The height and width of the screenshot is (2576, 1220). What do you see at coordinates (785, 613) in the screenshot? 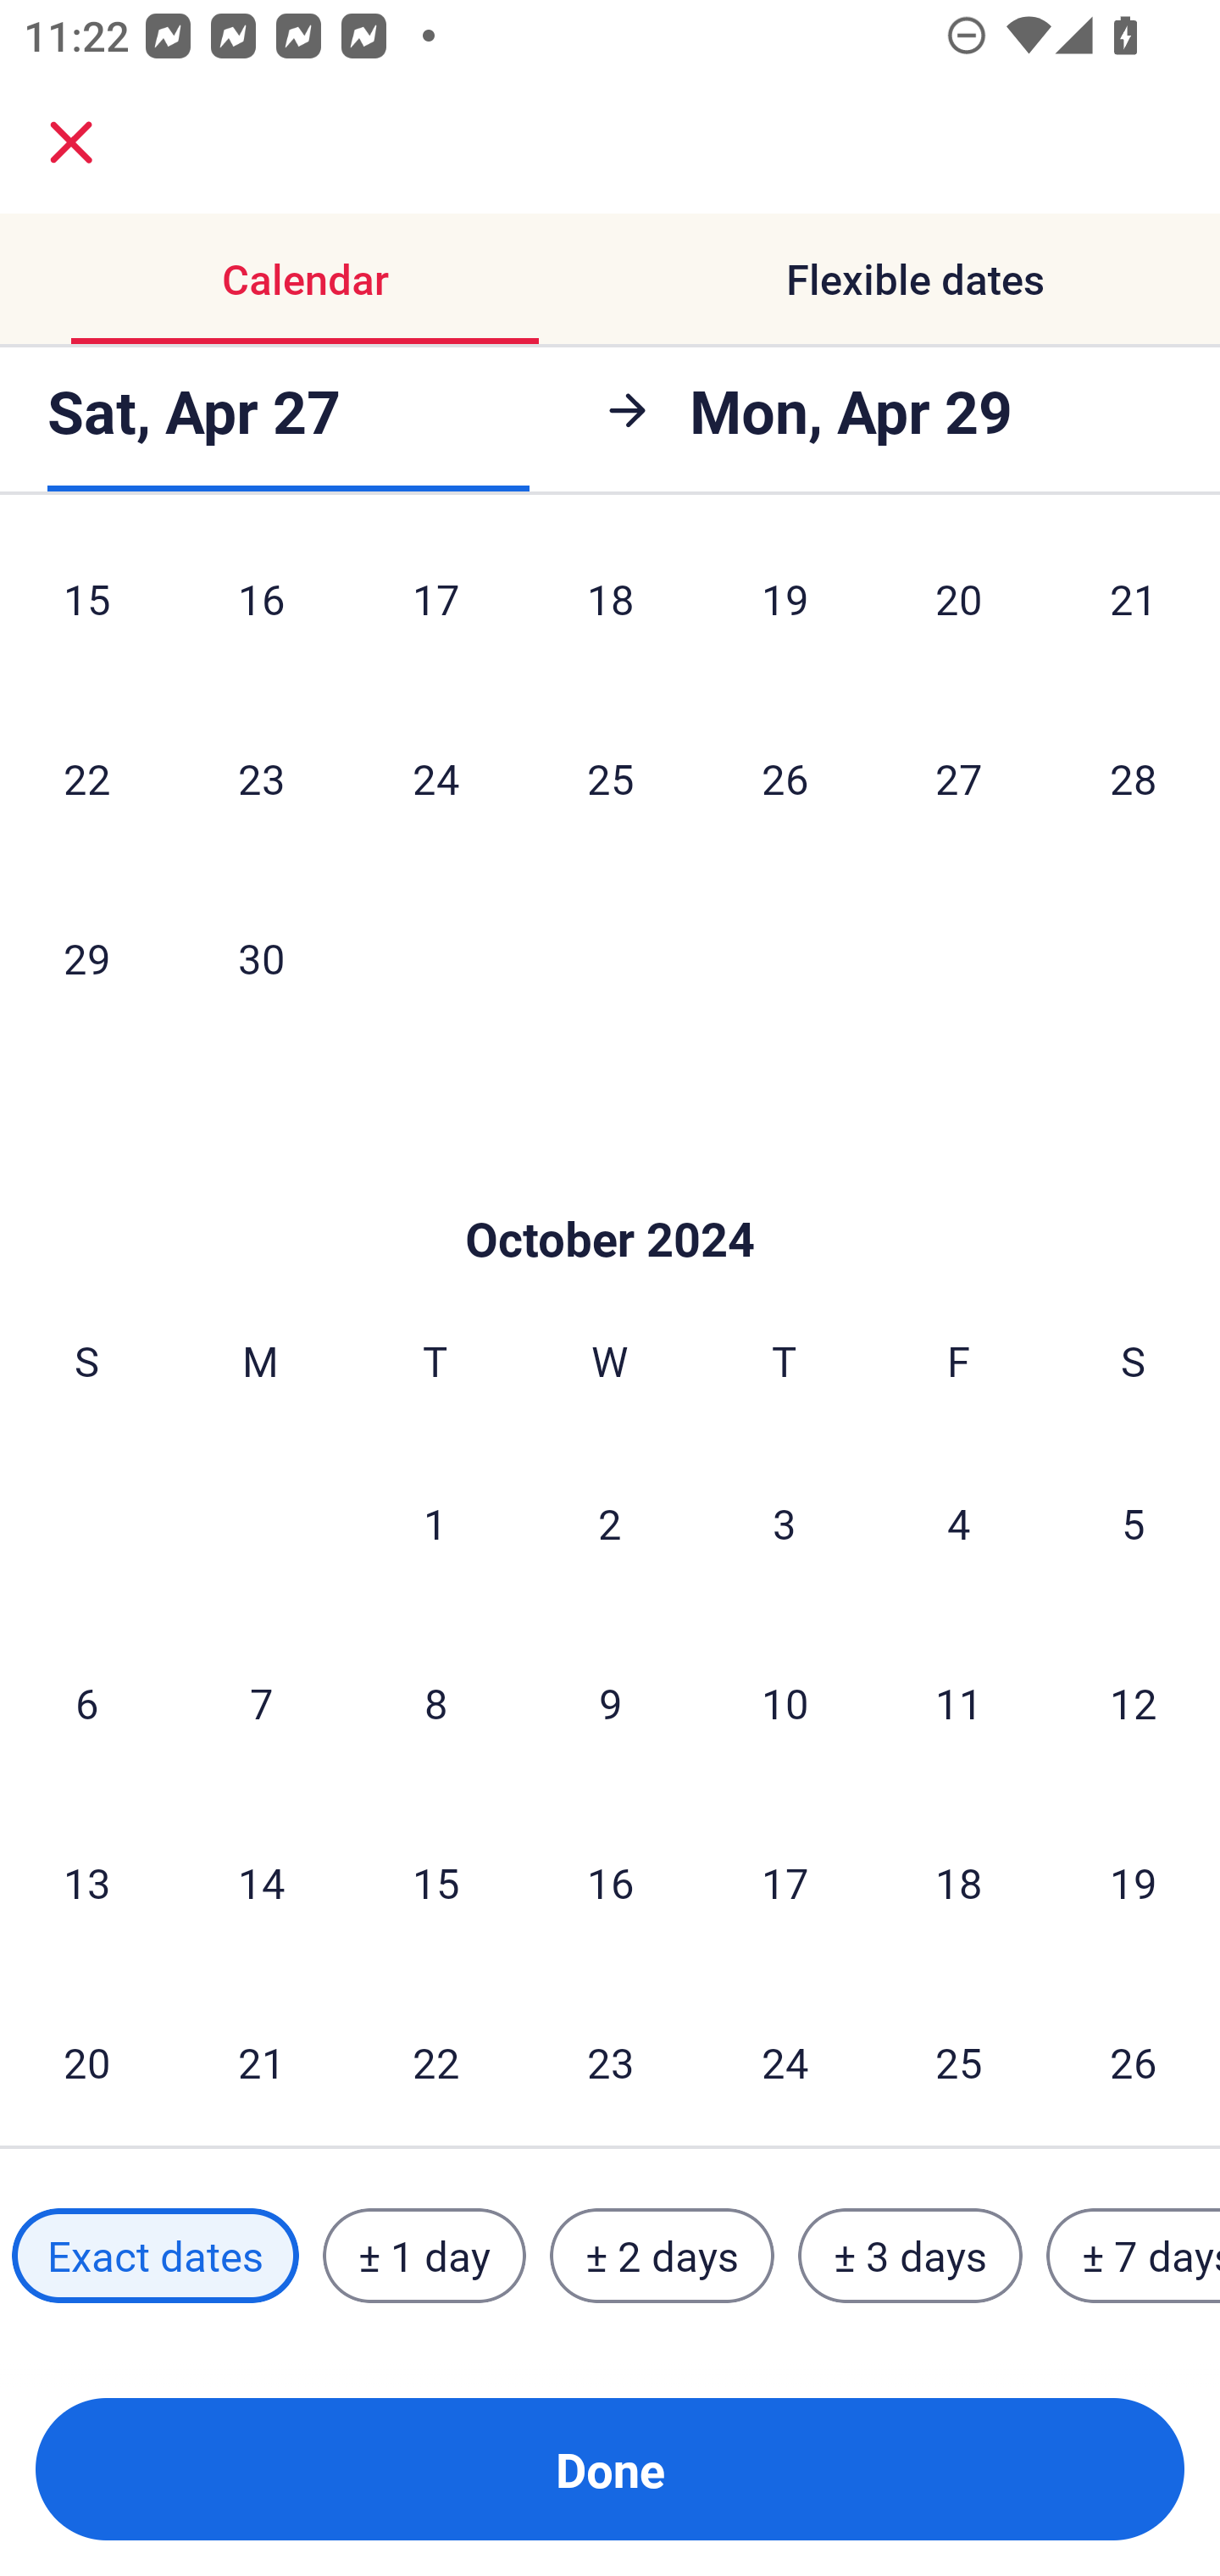
I see `19 Thursday, September 19, 2024` at bounding box center [785, 613].